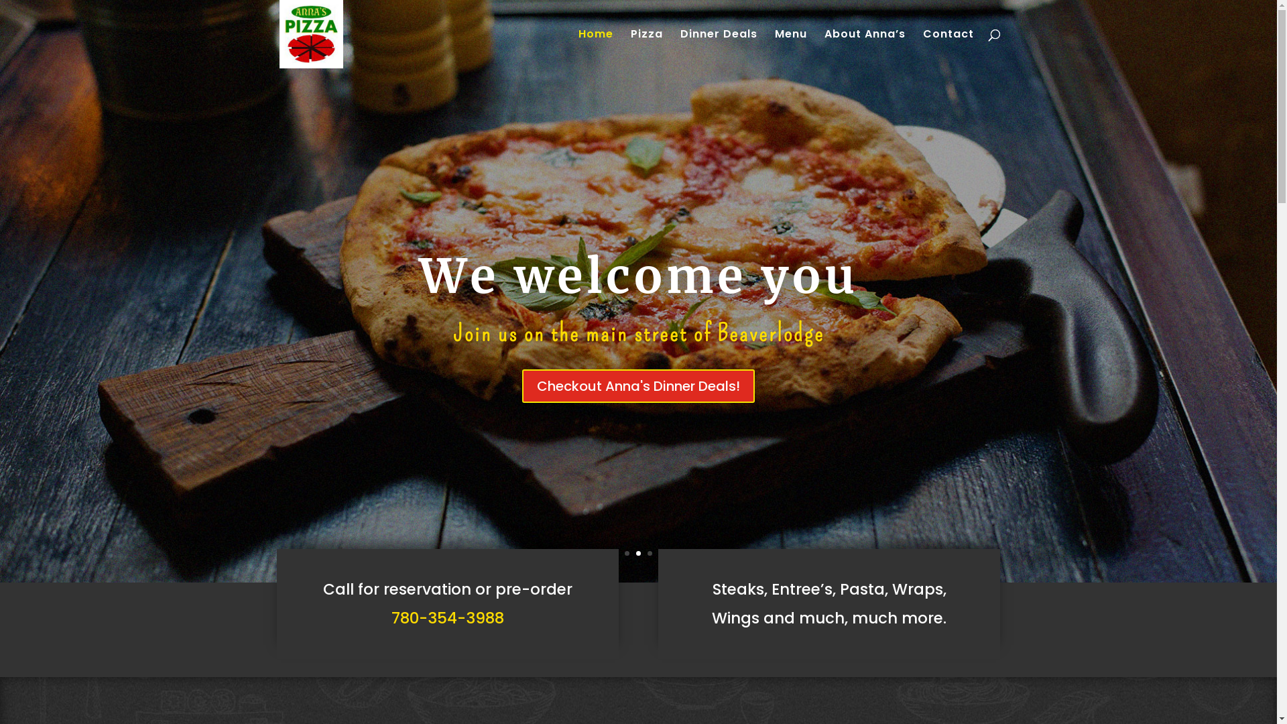 The image size is (1287, 724). I want to click on 1, so click(627, 554).